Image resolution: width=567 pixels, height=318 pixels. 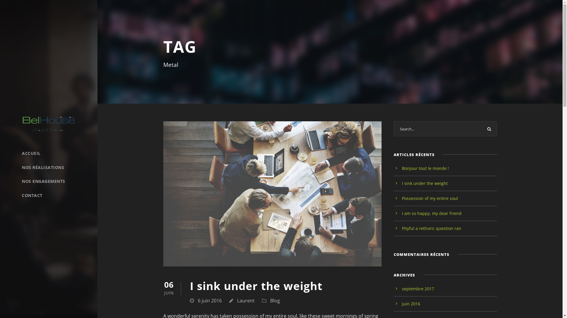 What do you see at coordinates (49, 196) in the screenshot?
I see `CONTACT` at bounding box center [49, 196].